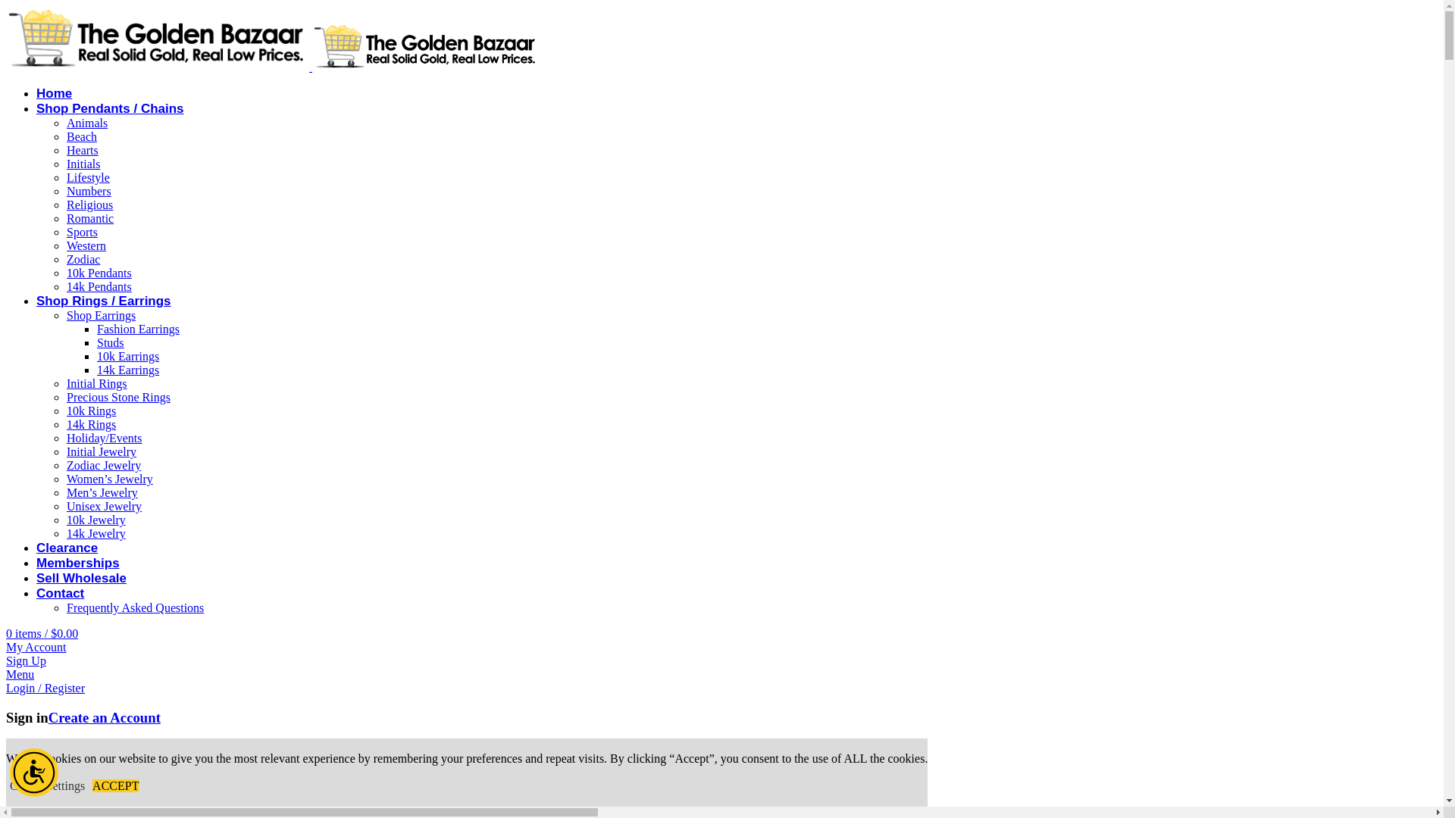 The image size is (1455, 818). What do you see at coordinates (91, 424) in the screenshot?
I see `14k Rings` at bounding box center [91, 424].